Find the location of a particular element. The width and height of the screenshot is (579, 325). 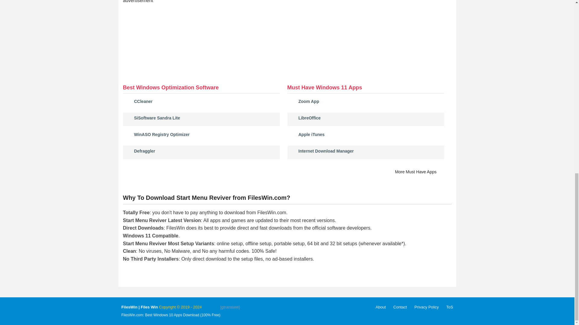

CCleaner is located at coordinates (143, 101).